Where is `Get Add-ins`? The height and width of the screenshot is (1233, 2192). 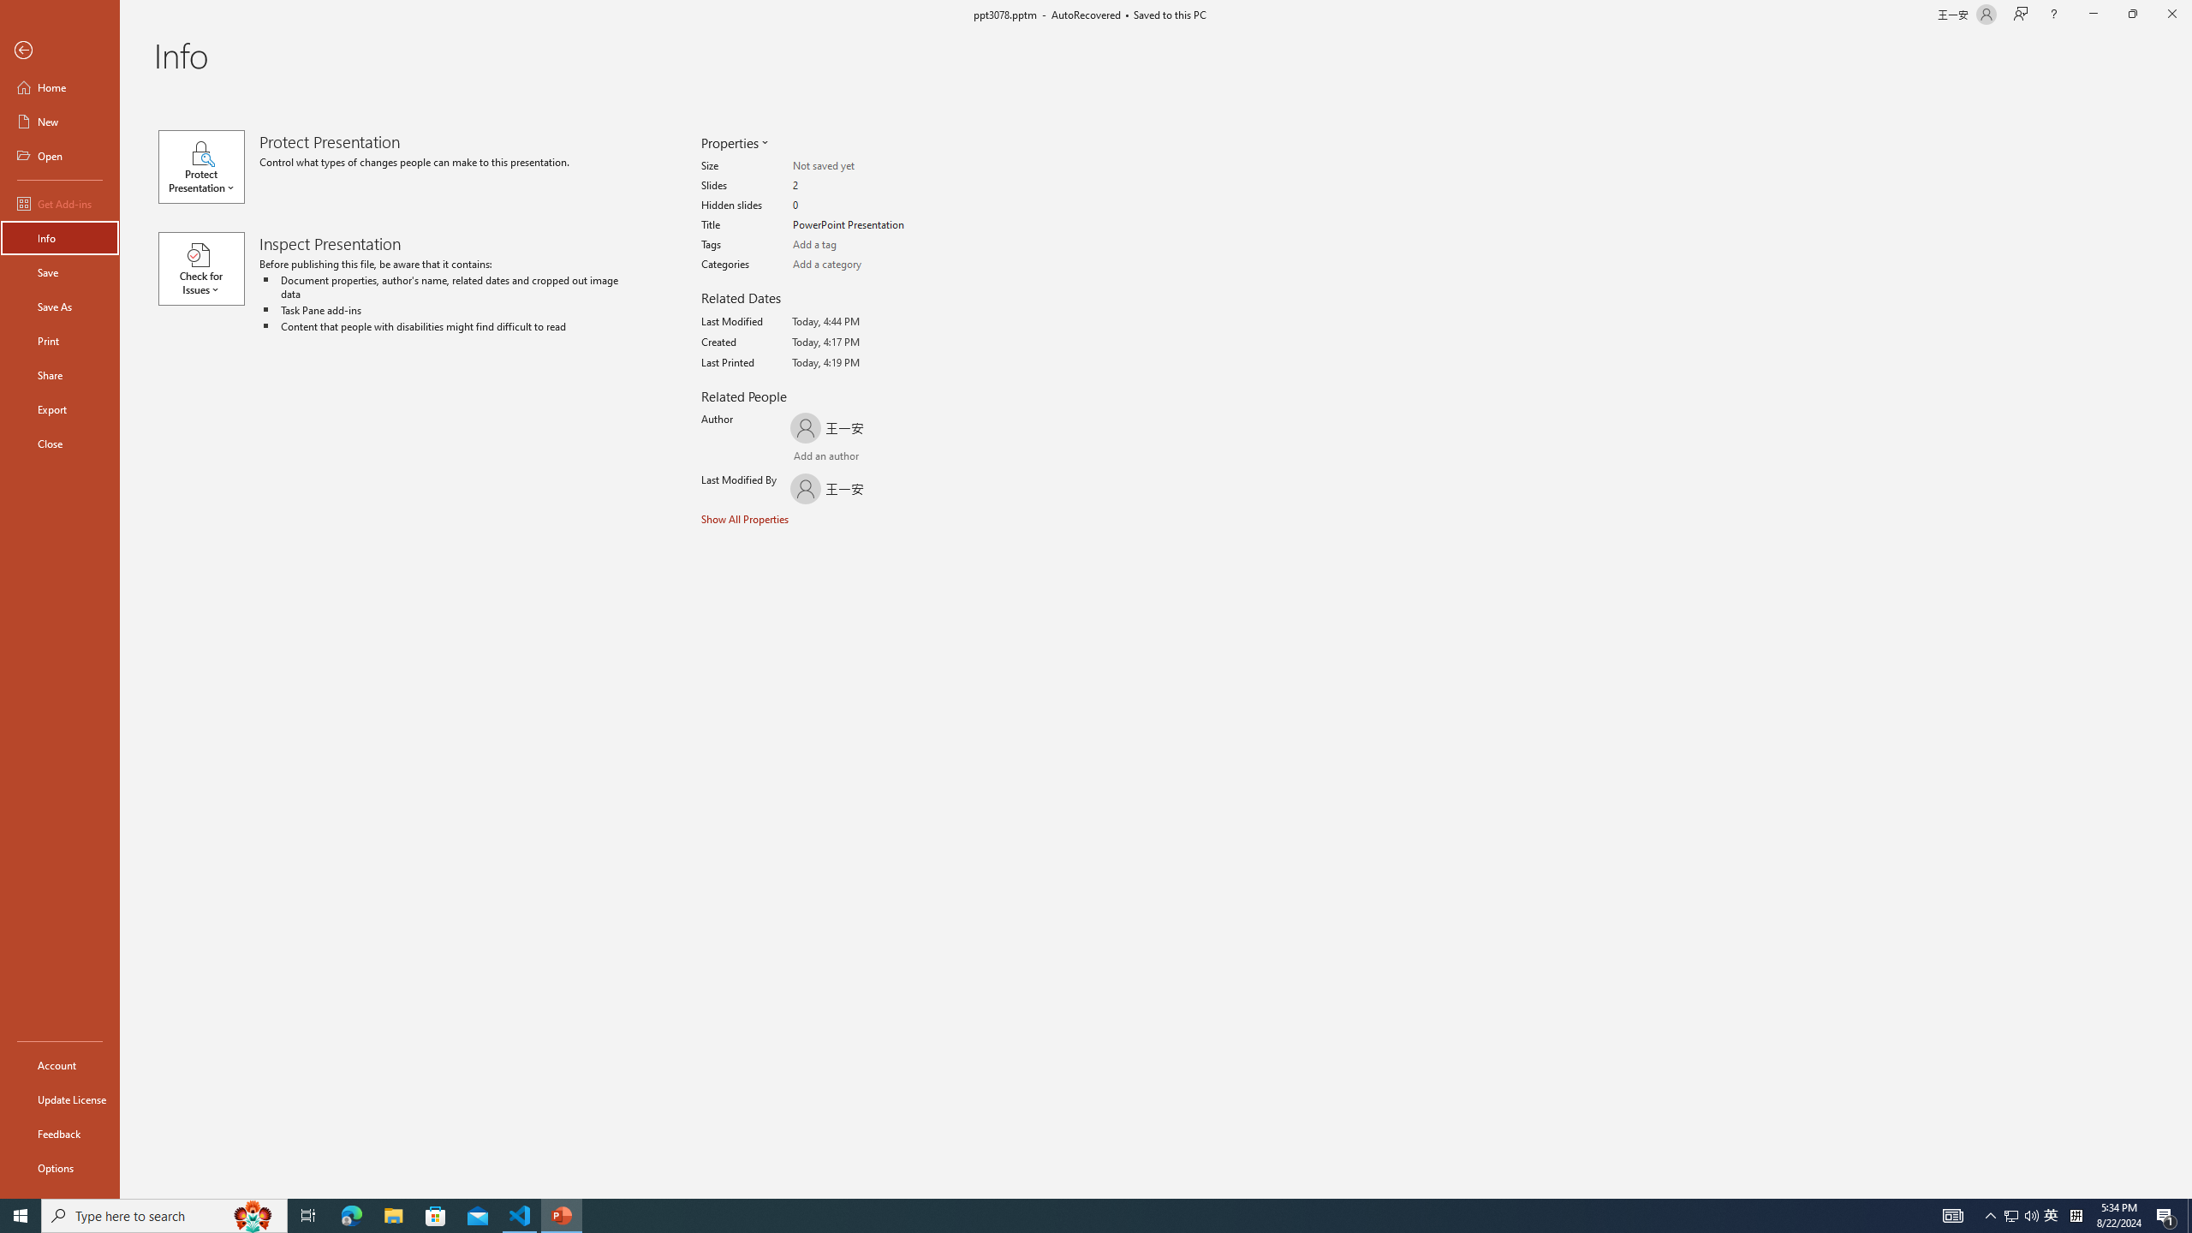
Get Add-ins is located at coordinates (60, 203).